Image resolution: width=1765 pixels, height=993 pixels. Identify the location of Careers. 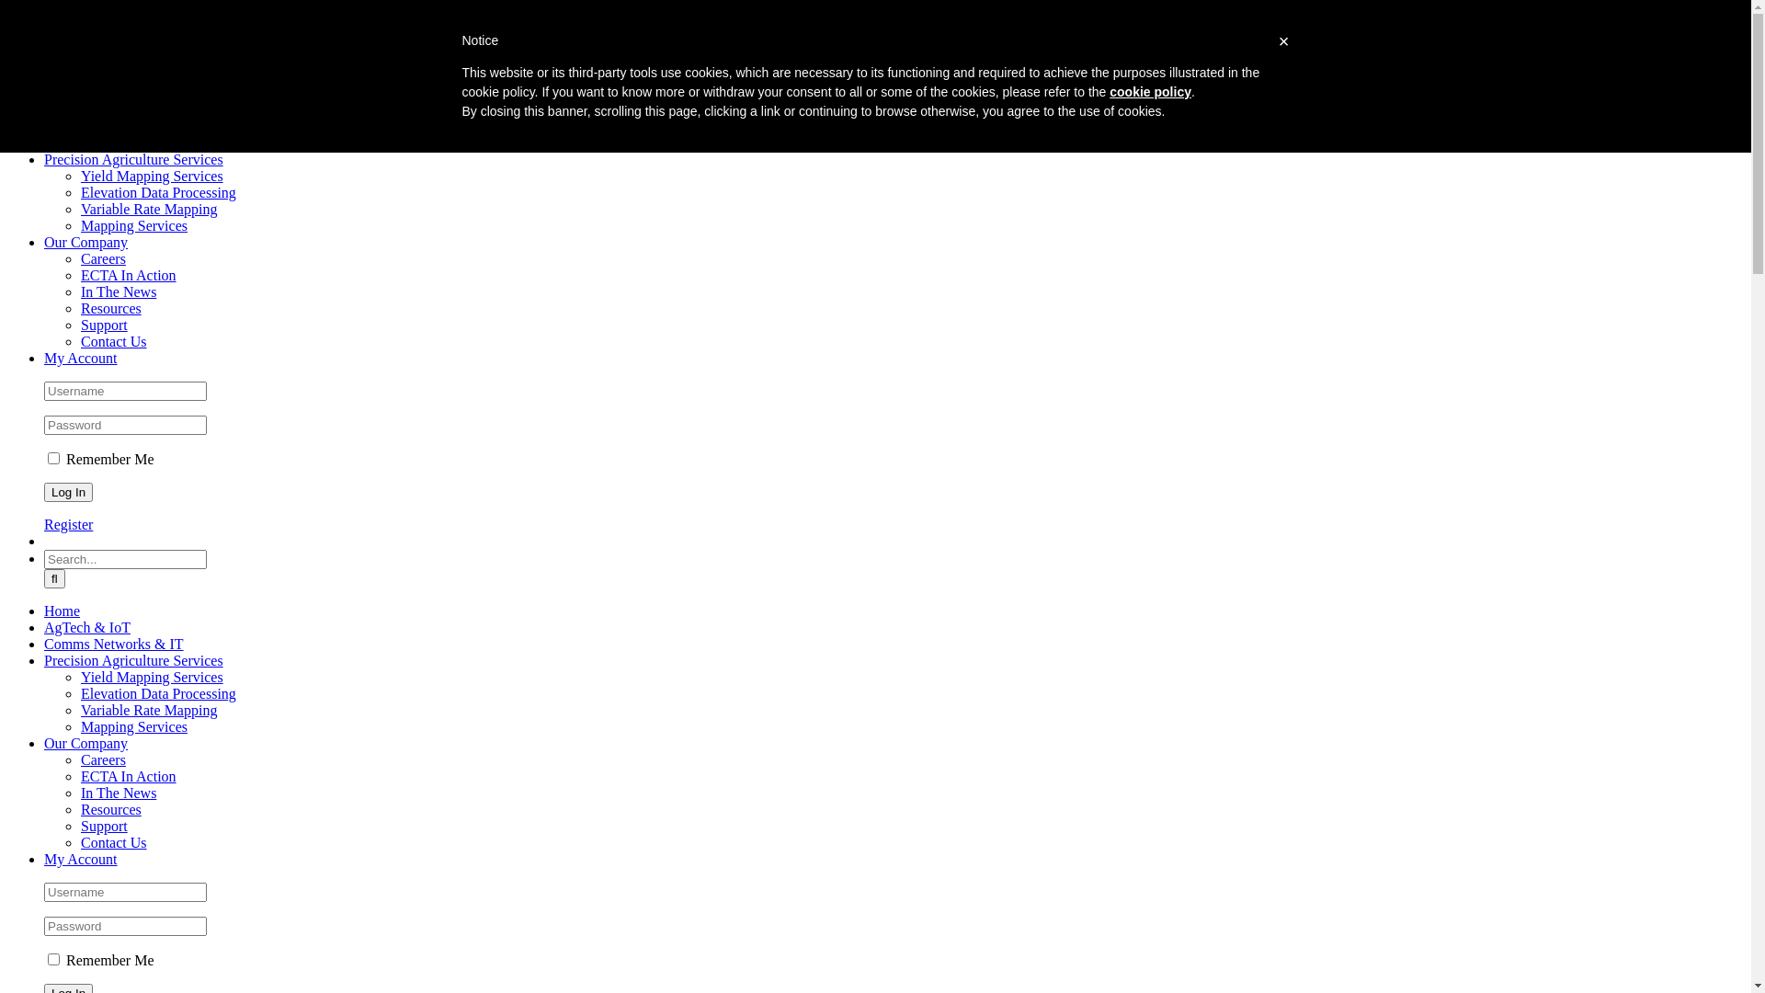
(103, 759).